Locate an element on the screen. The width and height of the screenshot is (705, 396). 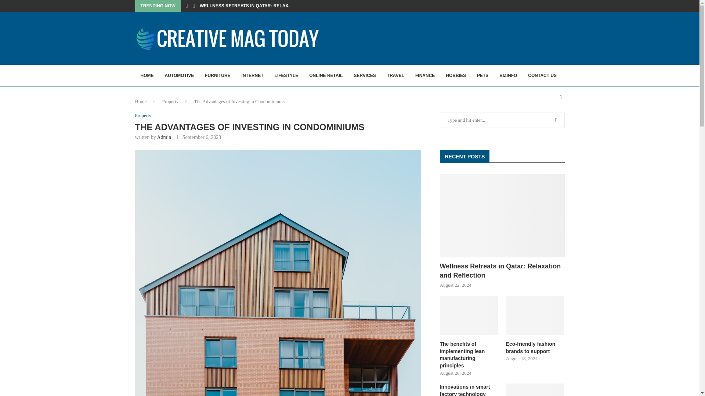
Wellness Retreats in Qatar: Relaxation and Reflection is located at coordinates (502, 216).